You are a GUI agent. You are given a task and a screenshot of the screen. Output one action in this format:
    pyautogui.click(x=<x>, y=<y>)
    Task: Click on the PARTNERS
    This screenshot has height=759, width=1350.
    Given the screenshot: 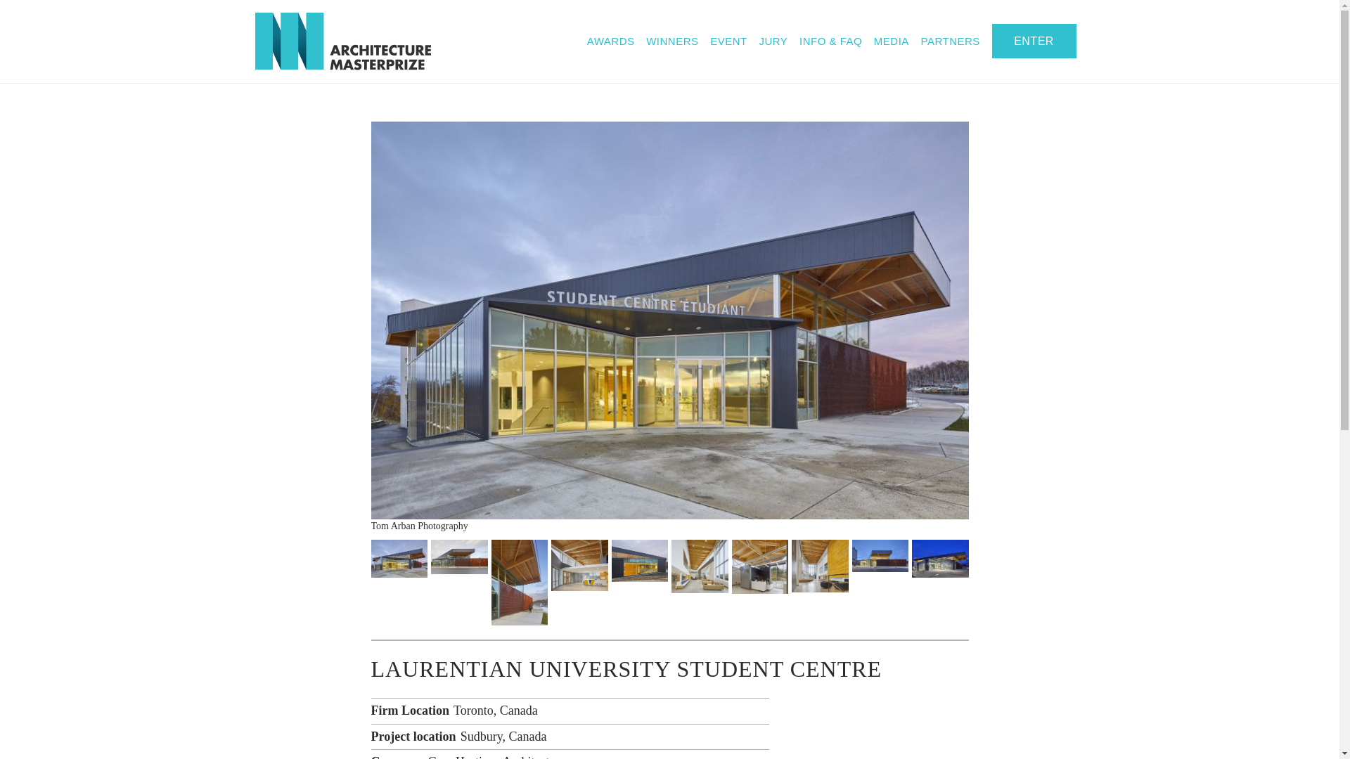 What is the action you would take?
    pyautogui.click(x=950, y=41)
    